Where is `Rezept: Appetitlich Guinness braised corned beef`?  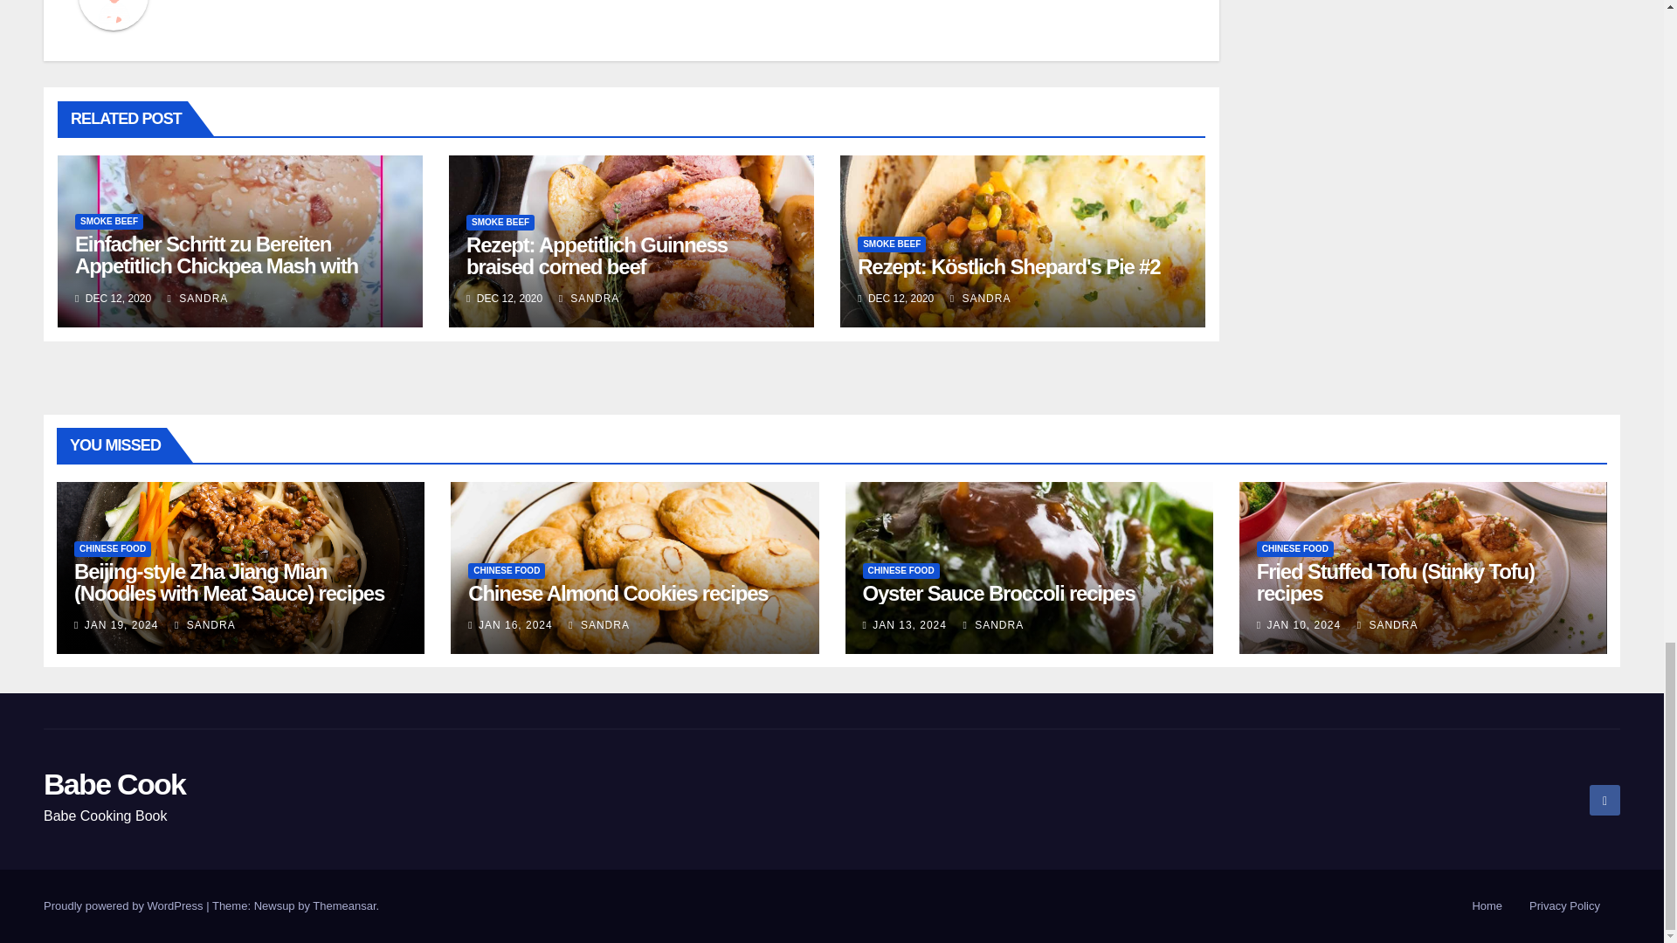
Rezept: Appetitlich Guinness braised corned beef is located at coordinates (597, 255).